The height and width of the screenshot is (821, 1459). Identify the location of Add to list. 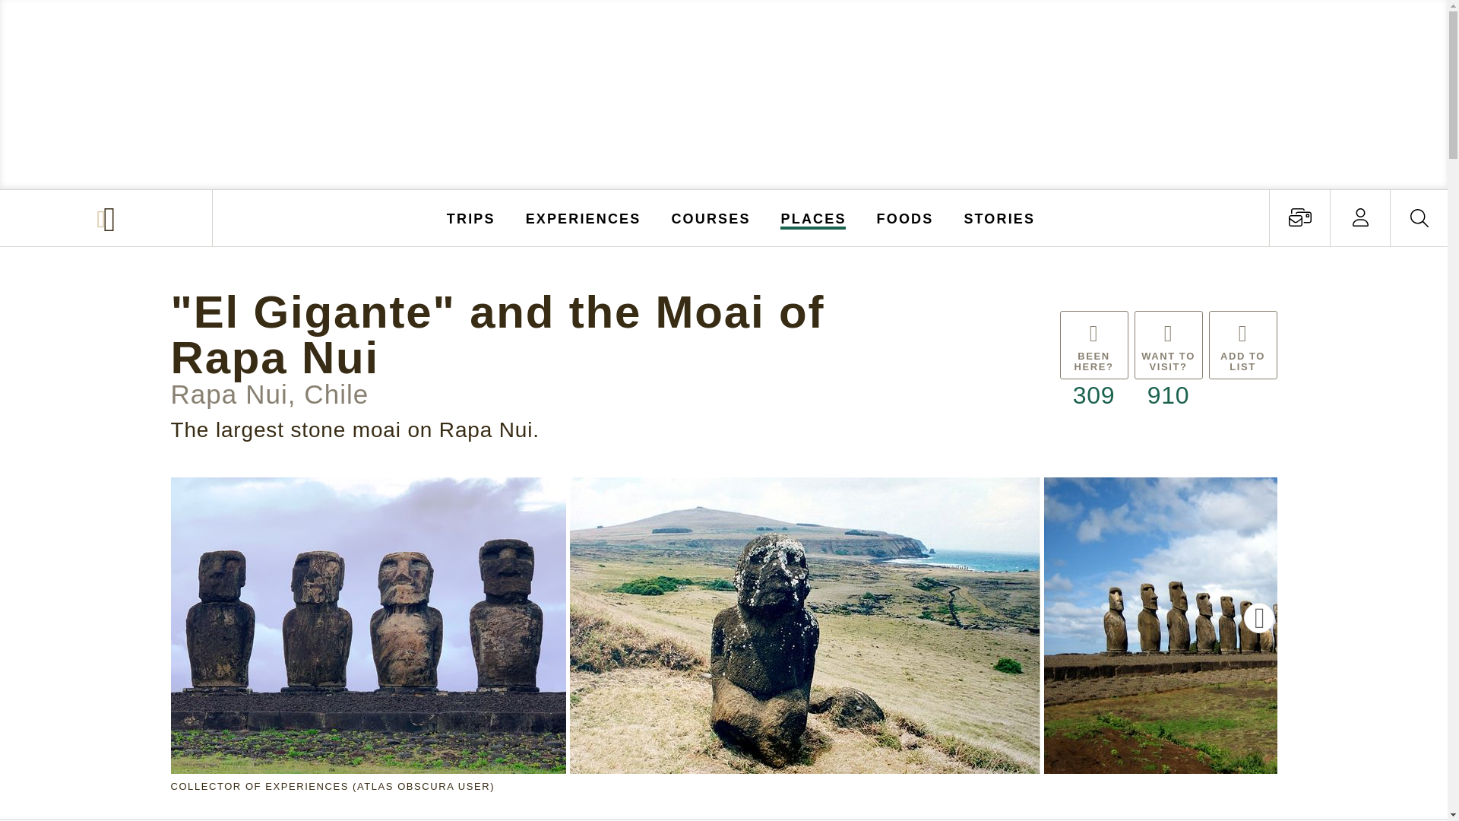
(1242, 362).